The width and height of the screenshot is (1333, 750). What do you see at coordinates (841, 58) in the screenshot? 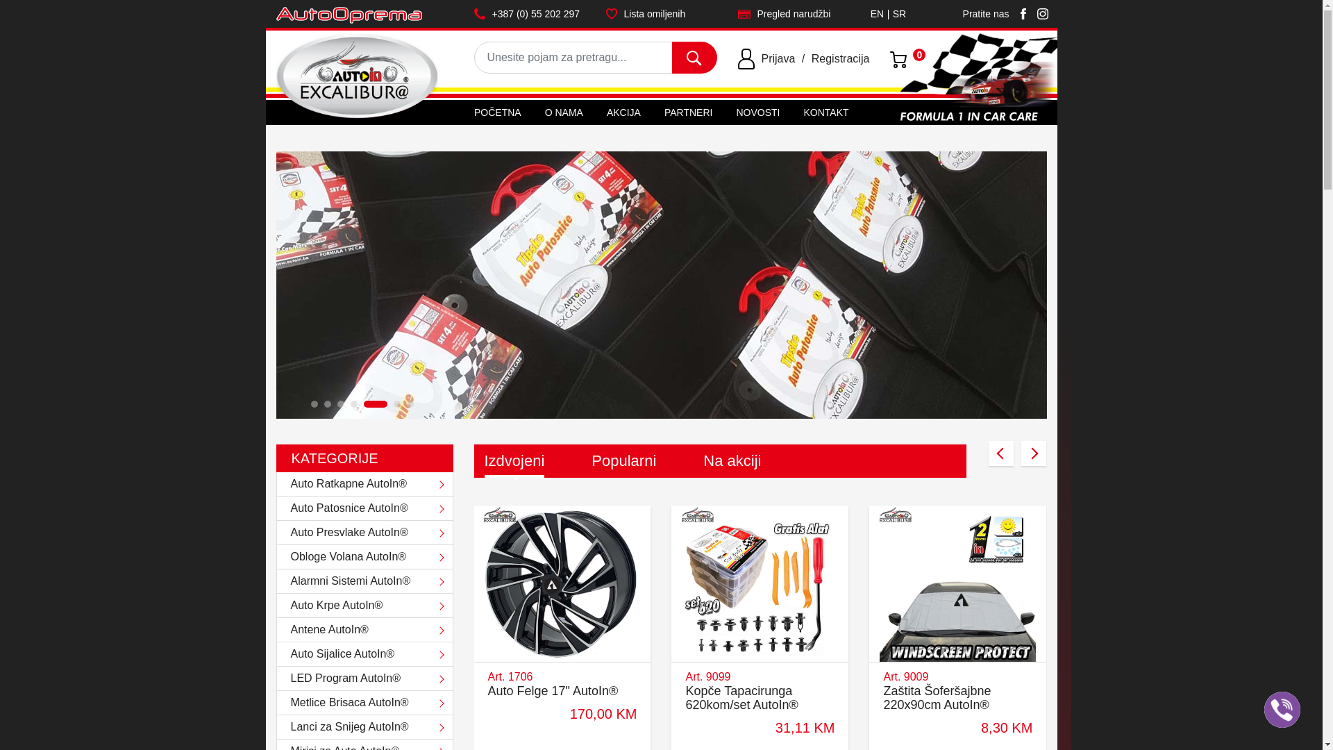
I see `Registracija` at bounding box center [841, 58].